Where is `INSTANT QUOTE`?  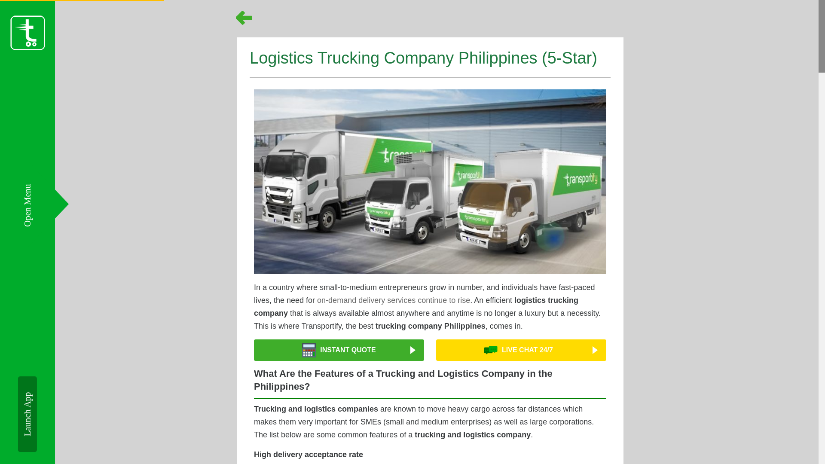
INSTANT QUOTE is located at coordinates (339, 350).